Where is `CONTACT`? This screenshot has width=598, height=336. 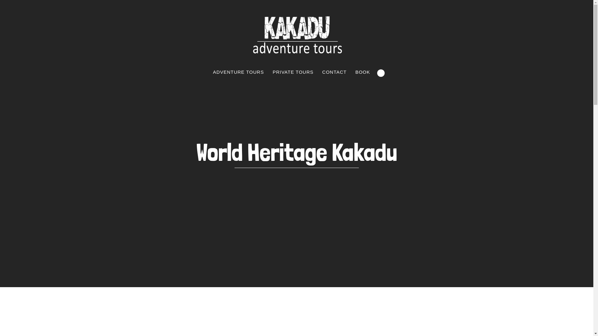 CONTACT is located at coordinates (335, 72).